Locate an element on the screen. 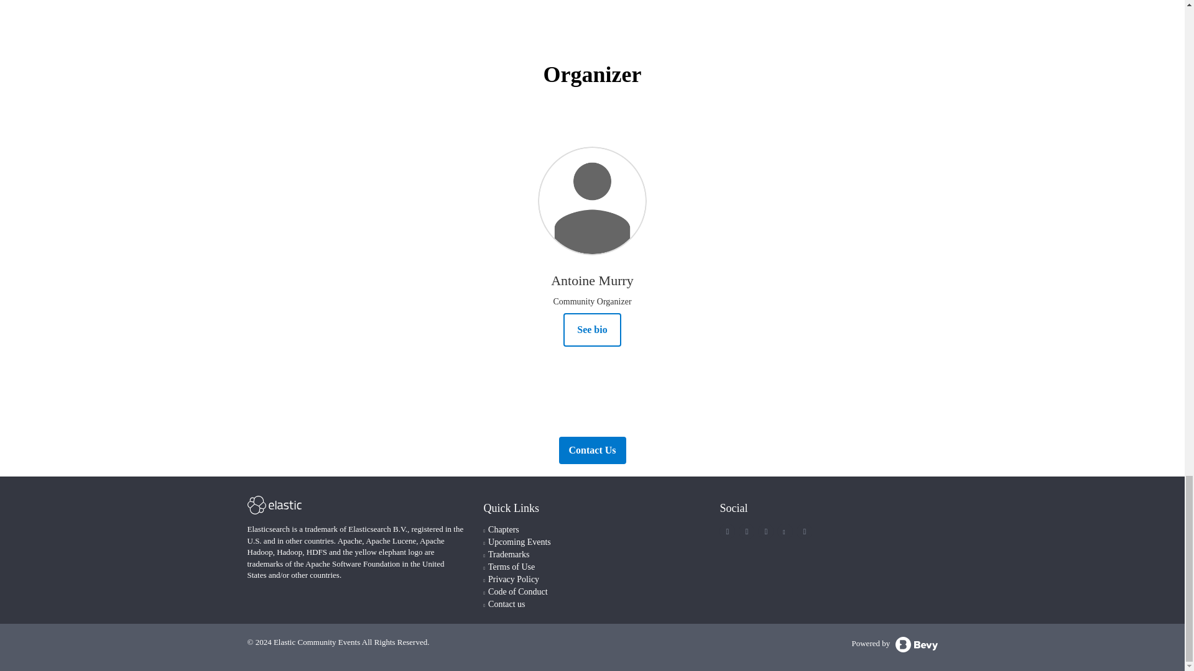 This screenshot has width=1194, height=671. Powered by is located at coordinates (894, 644).